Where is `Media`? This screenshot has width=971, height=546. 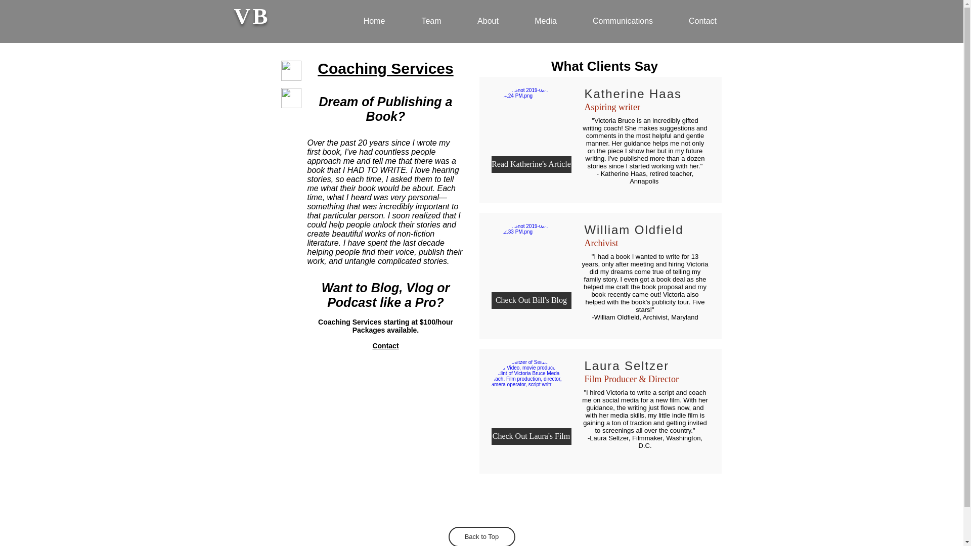 Media is located at coordinates (545, 16).